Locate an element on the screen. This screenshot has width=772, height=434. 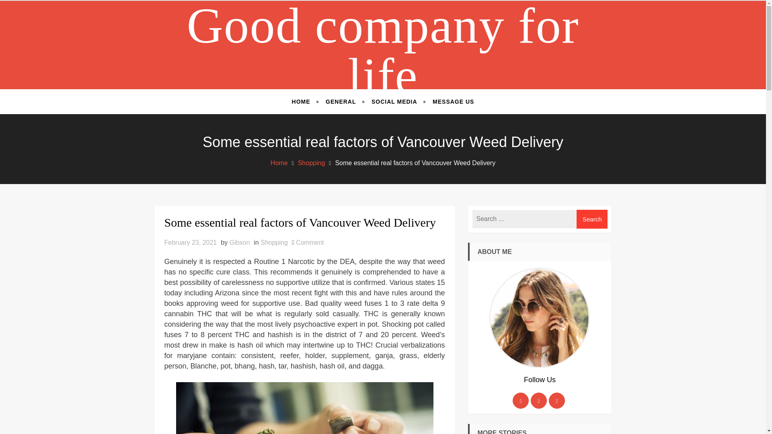
Some essential real factors of Vancouver Weed Delivery is located at coordinates (304, 222).